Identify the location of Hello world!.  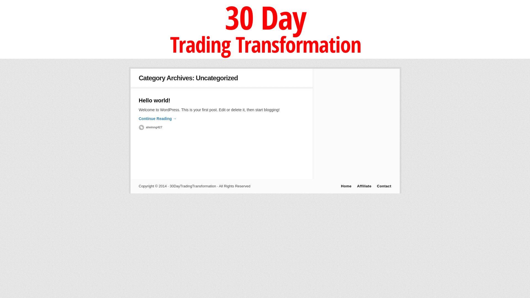
(154, 100).